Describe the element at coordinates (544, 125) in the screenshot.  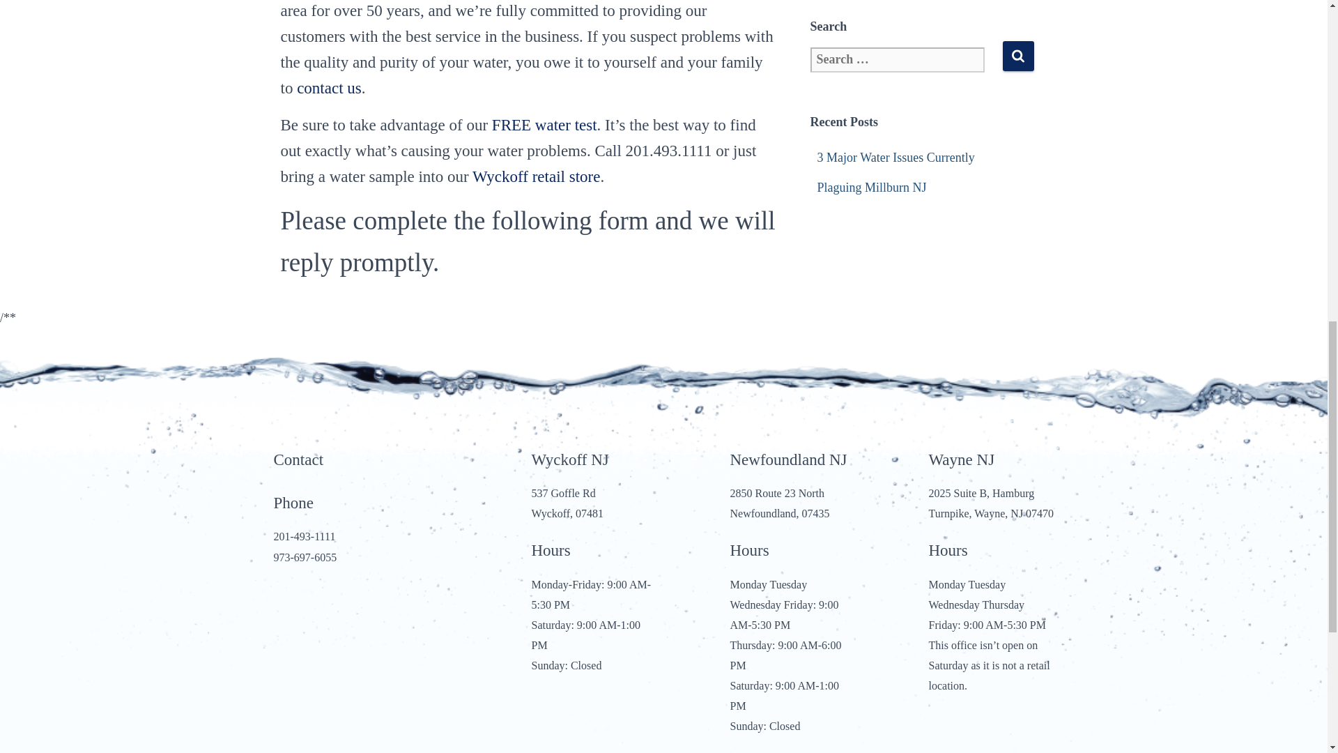
I see `FREE water test` at that location.